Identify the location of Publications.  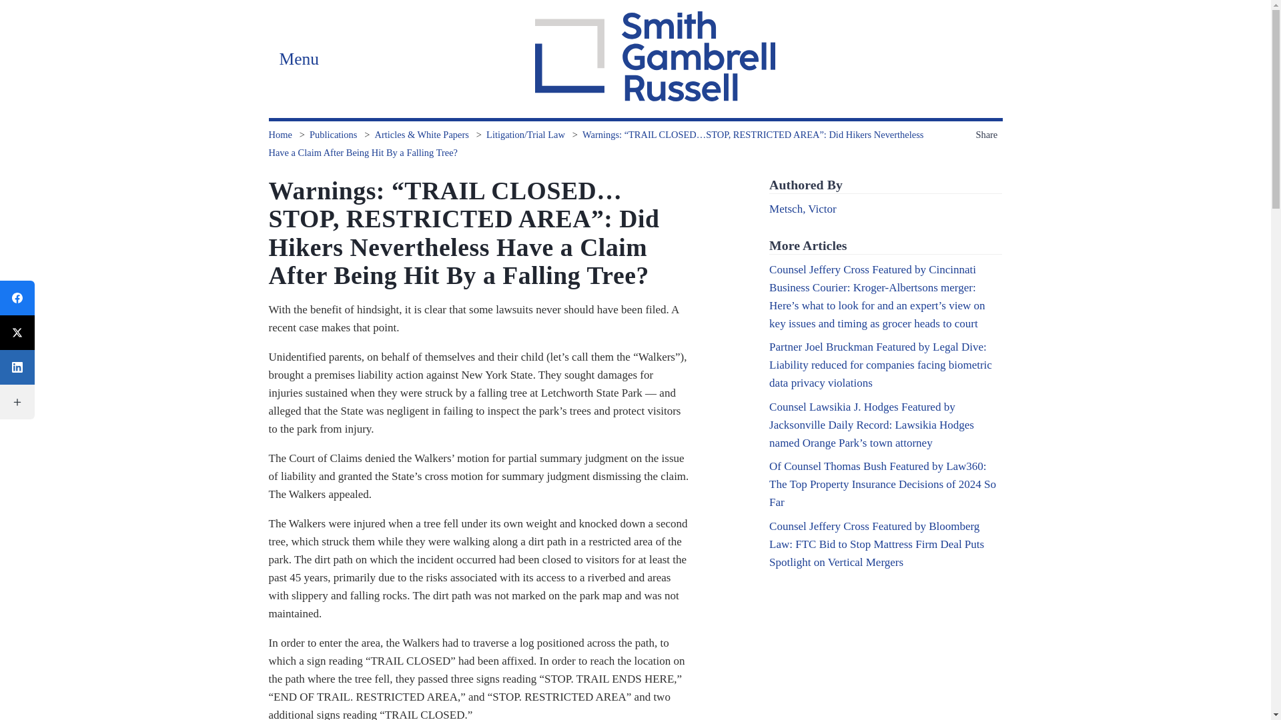
(334, 135).